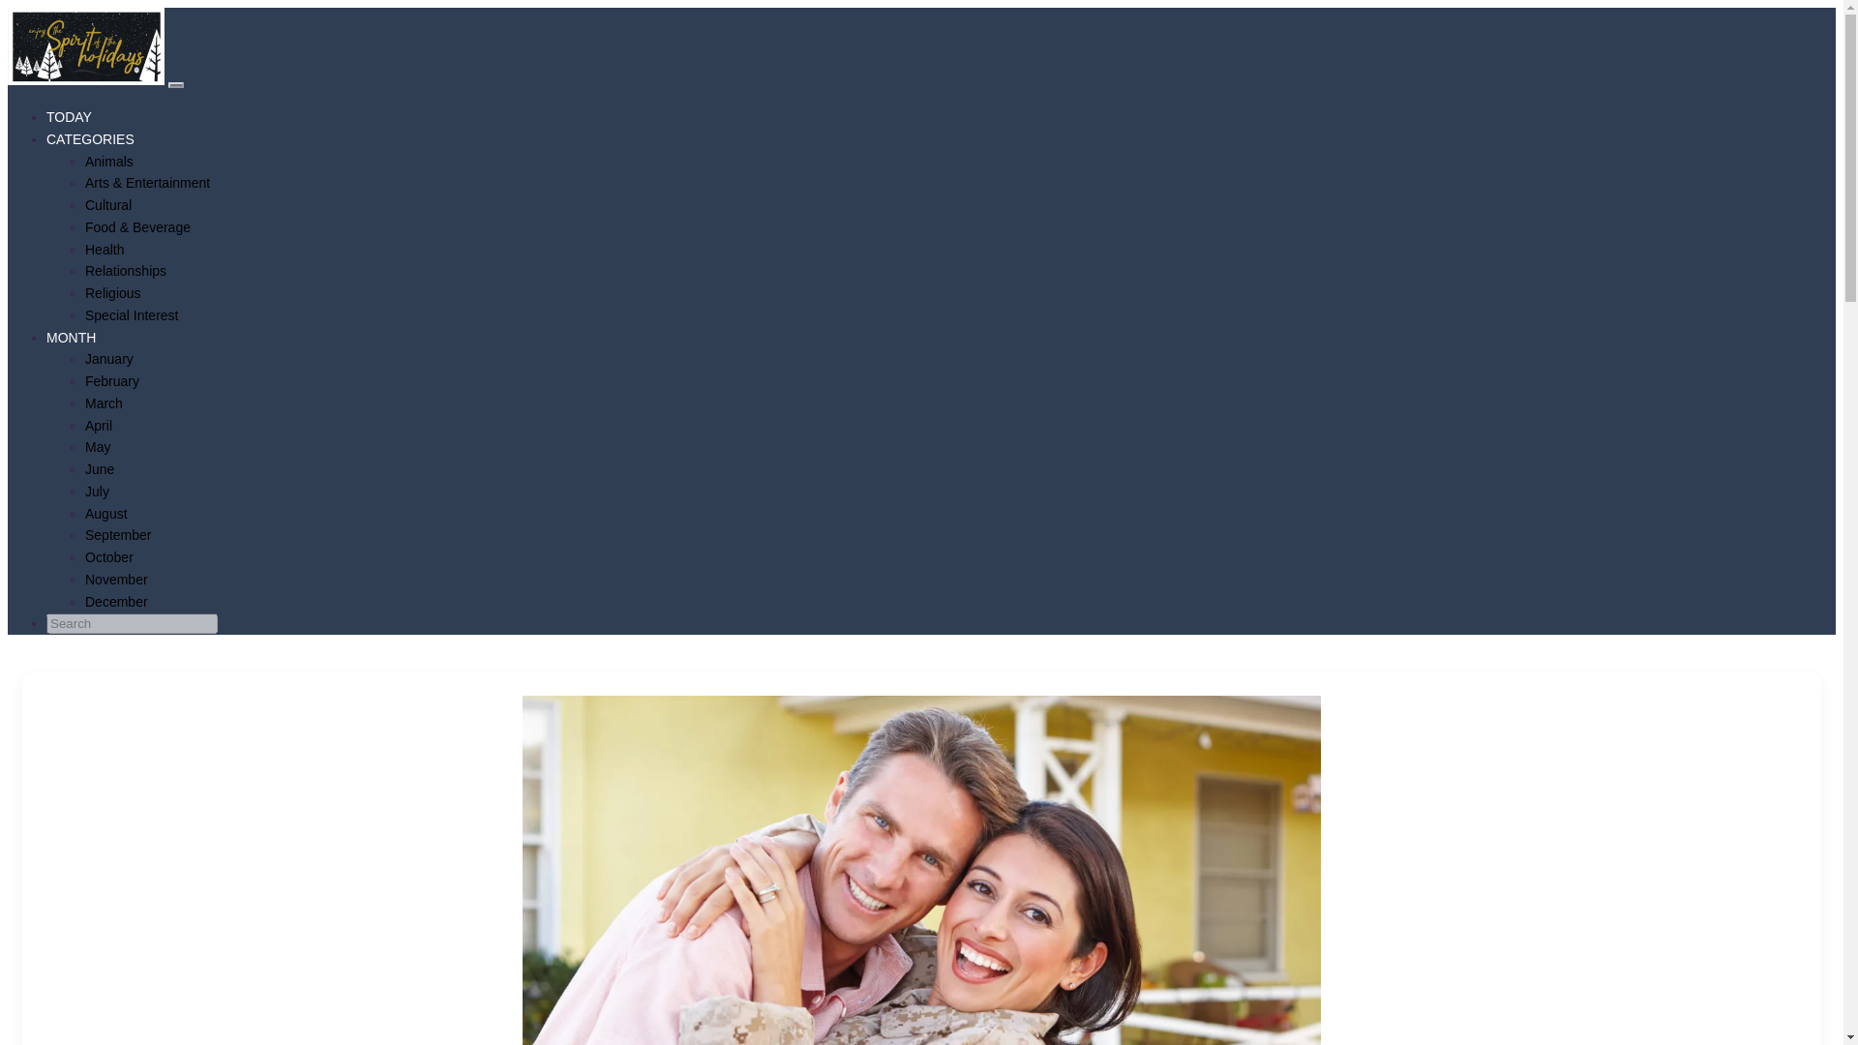 This screenshot has width=1858, height=1045. I want to click on September, so click(118, 534).